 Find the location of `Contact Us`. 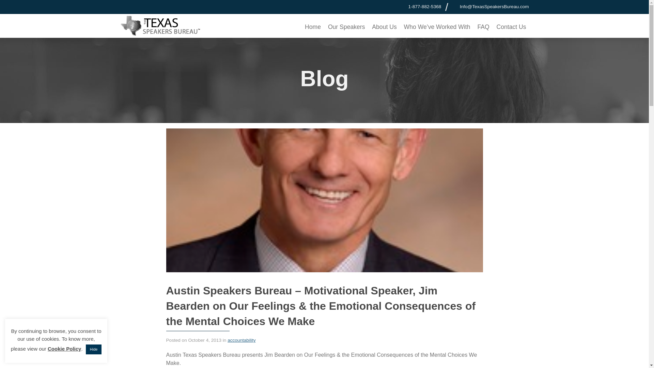

Contact Us is located at coordinates (511, 27).